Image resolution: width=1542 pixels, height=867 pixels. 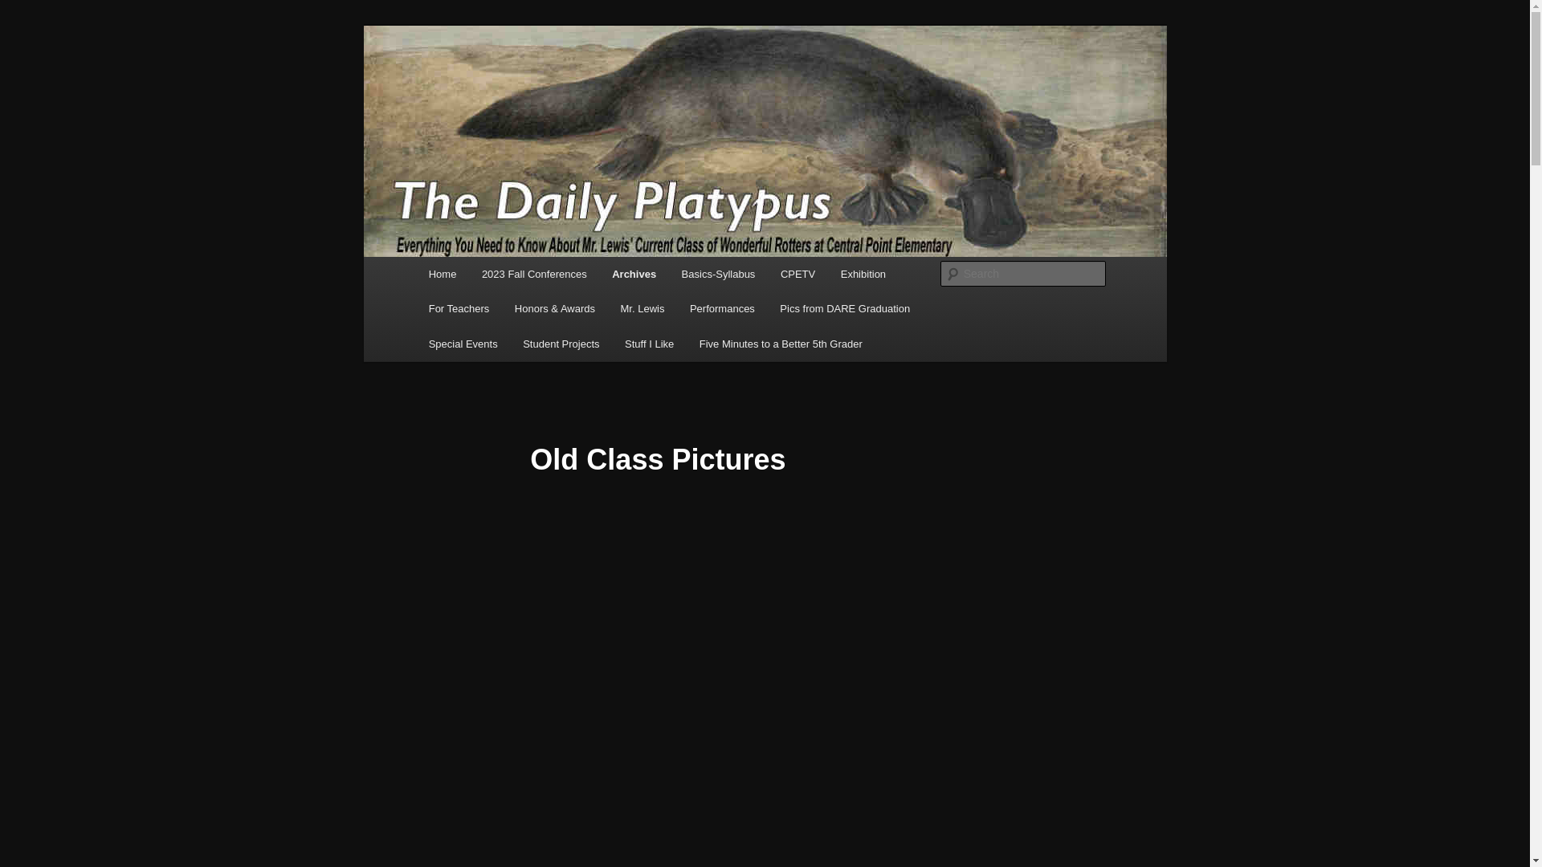 What do you see at coordinates (533, 273) in the screenshot?
I see `2023 Fall Conferences` at bounding box center [533, 273].